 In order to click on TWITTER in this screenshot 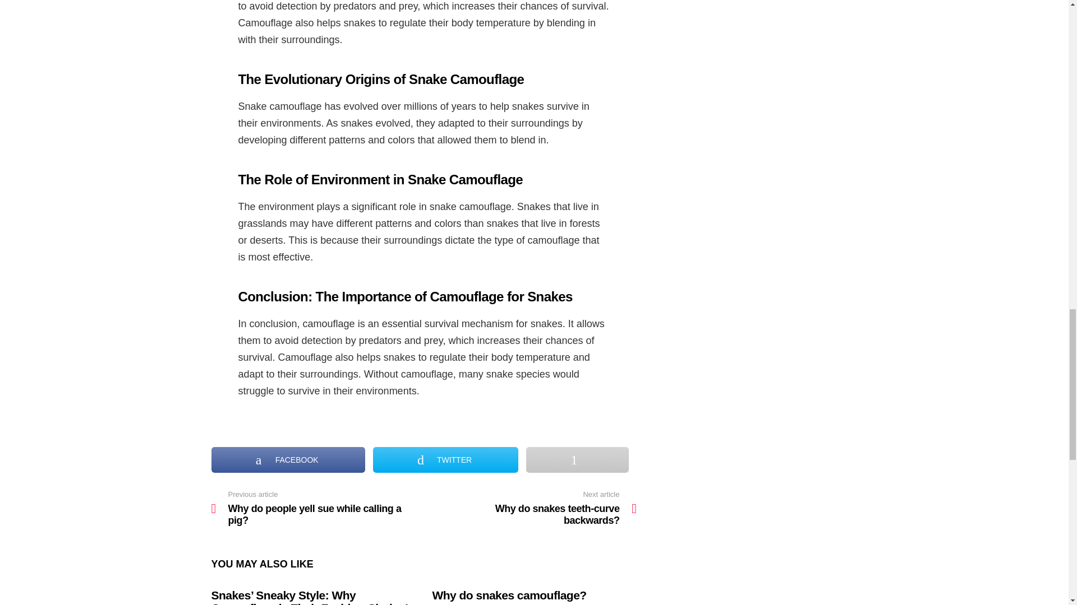, I will do `click(445, 459)`.